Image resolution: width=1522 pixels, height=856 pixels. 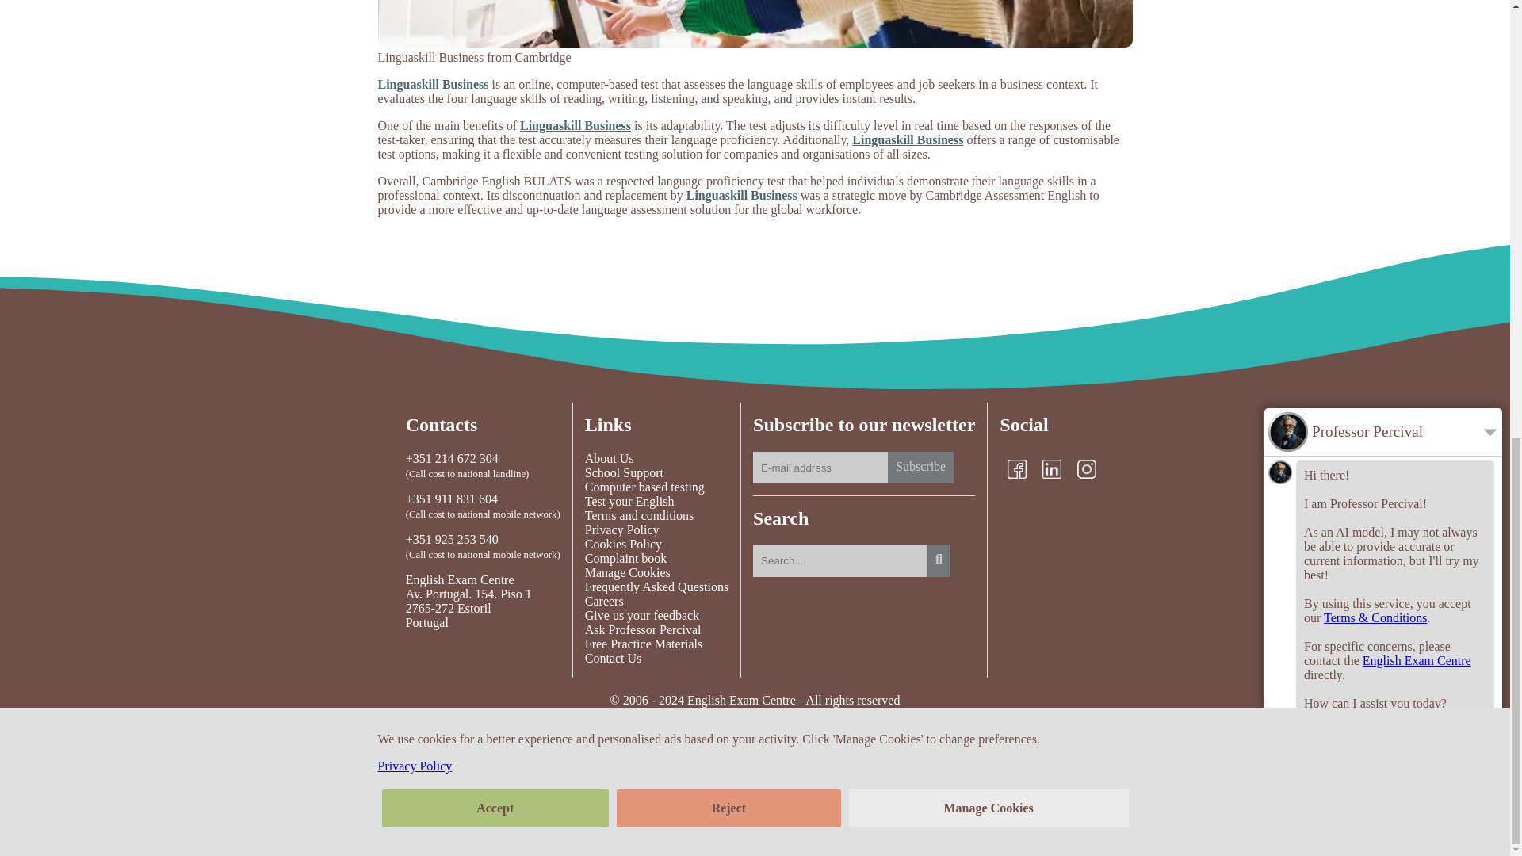 I want to click on Linguaskill Business, so click(x=908, y=139).